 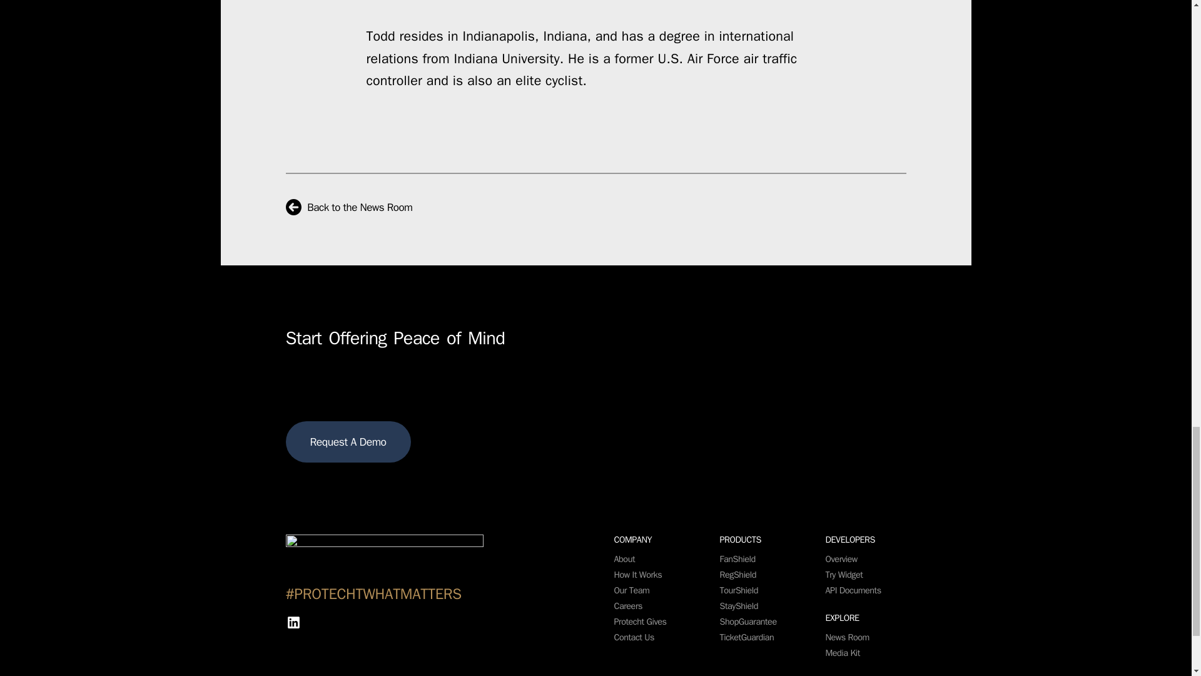 I want to click on StayShield, so click(x=738, y=606).